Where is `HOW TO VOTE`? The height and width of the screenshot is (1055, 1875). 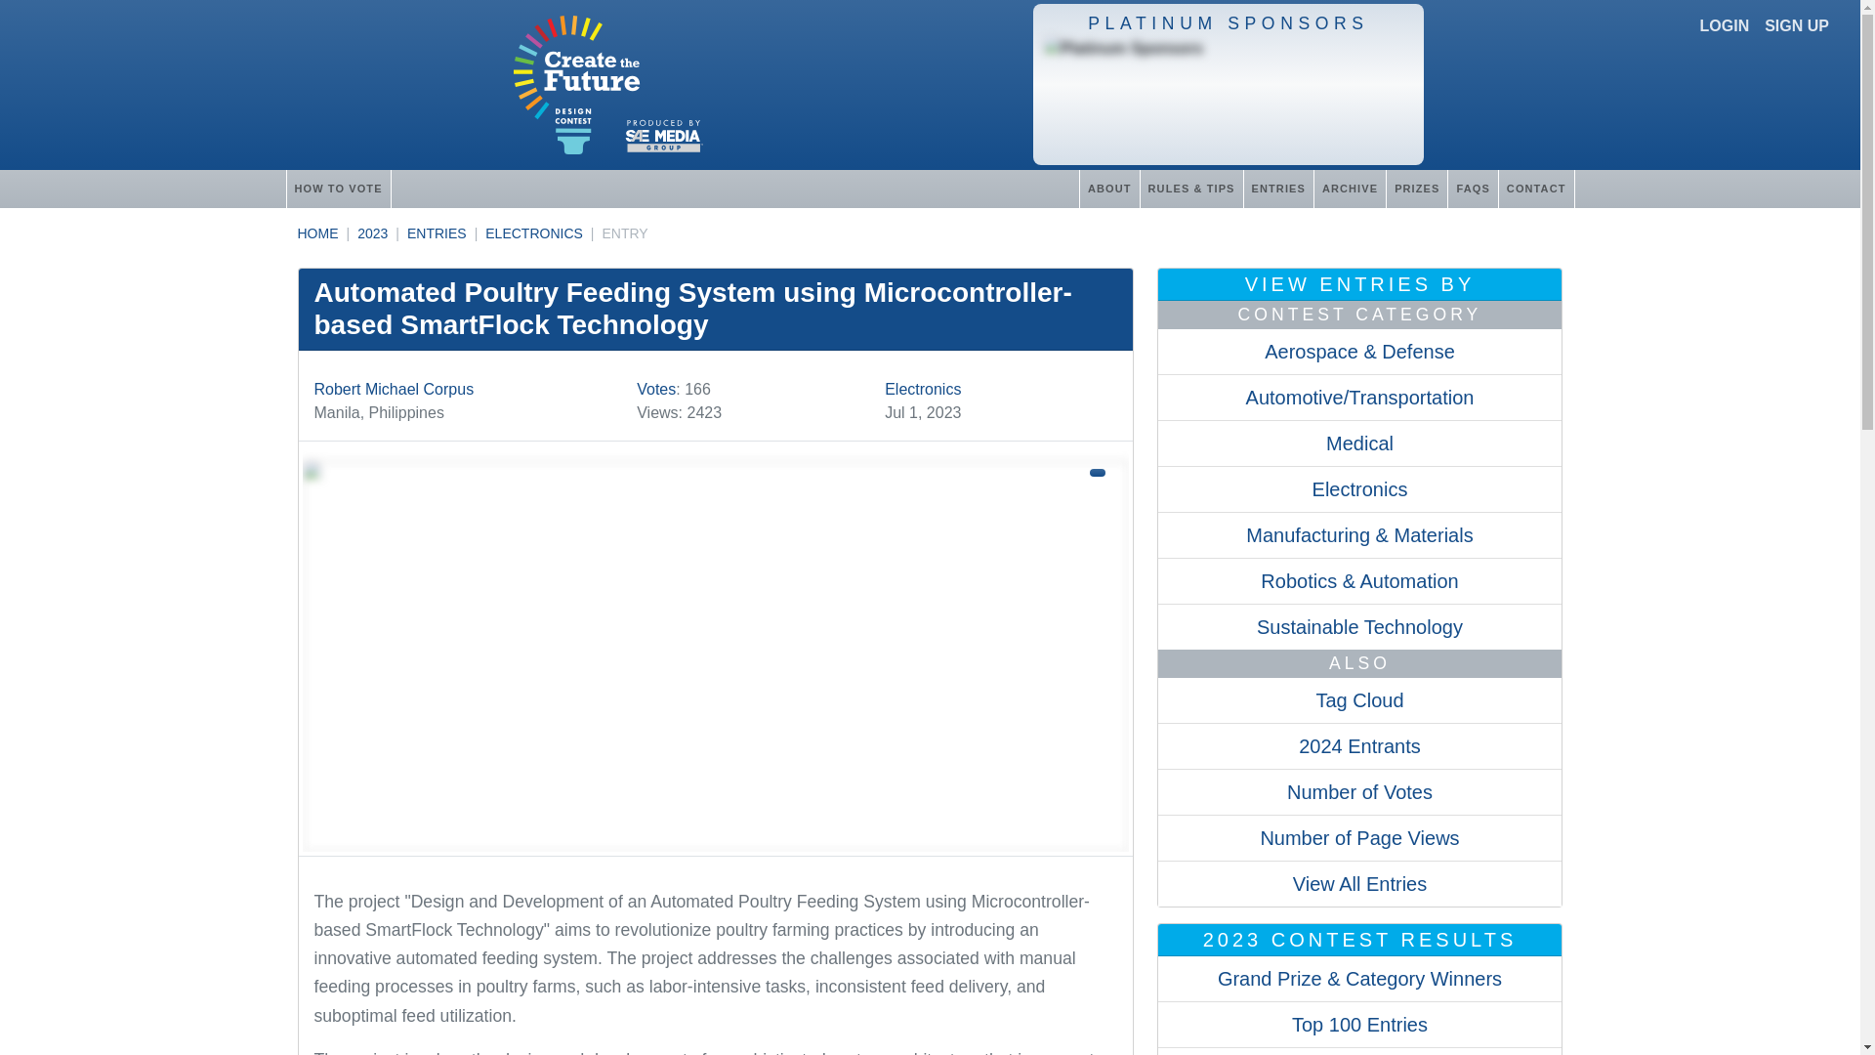
HOW TO VOTE is located at coordinates (337, 188).